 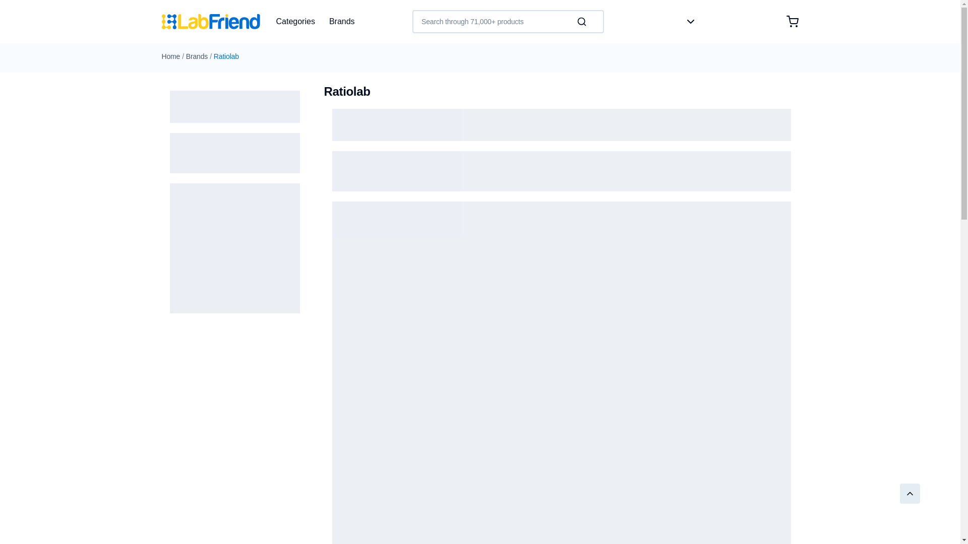 What do you see at coordinates (197, 56) in the screenshot?
I see `Brands` at bounding box center [197, 56].